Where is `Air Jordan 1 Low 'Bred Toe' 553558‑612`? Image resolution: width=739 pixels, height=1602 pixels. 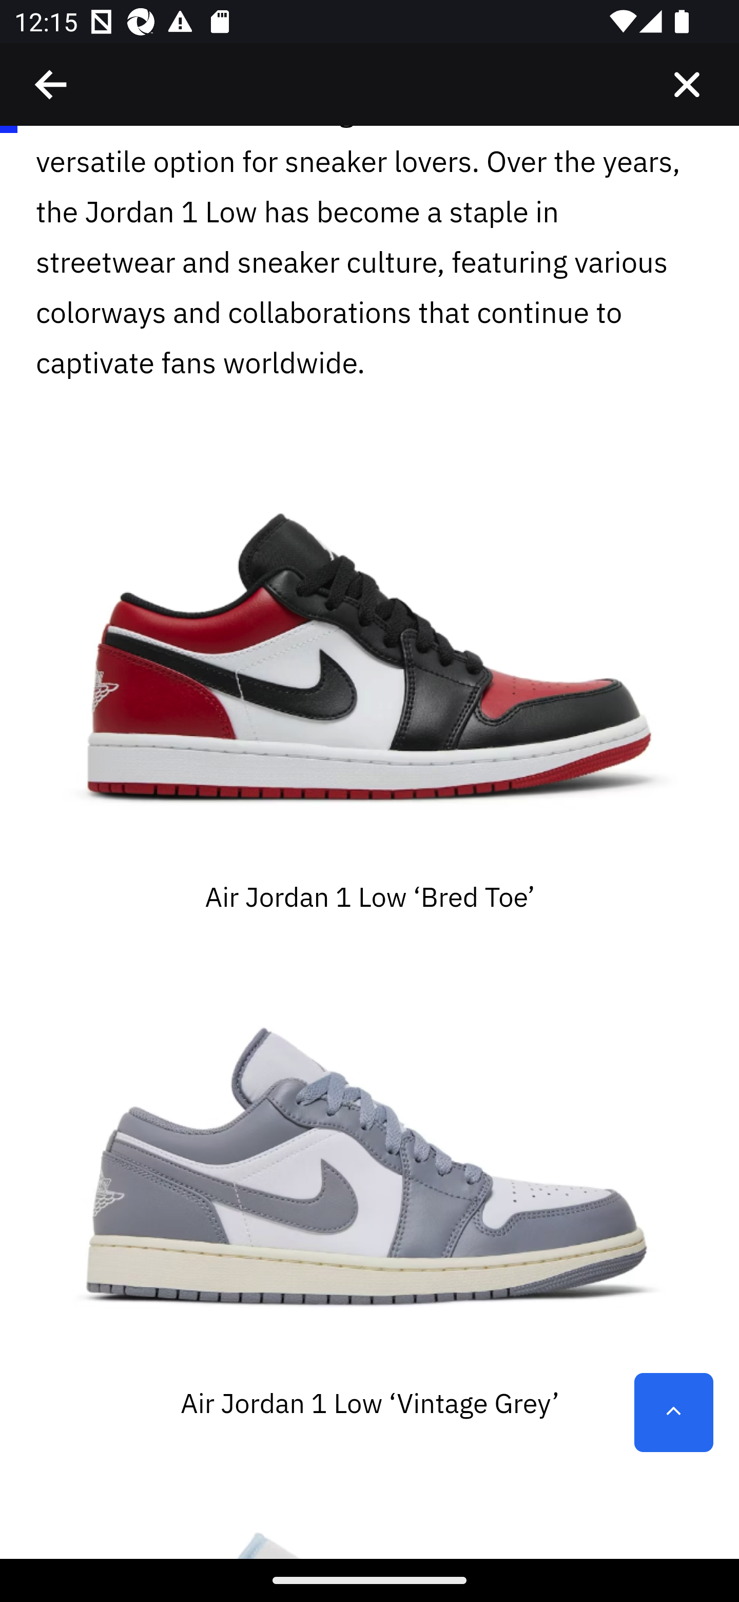 Air Jordan 1 Low 'Bred Toe' 553558‑612 is located at coordinates (369, 663).